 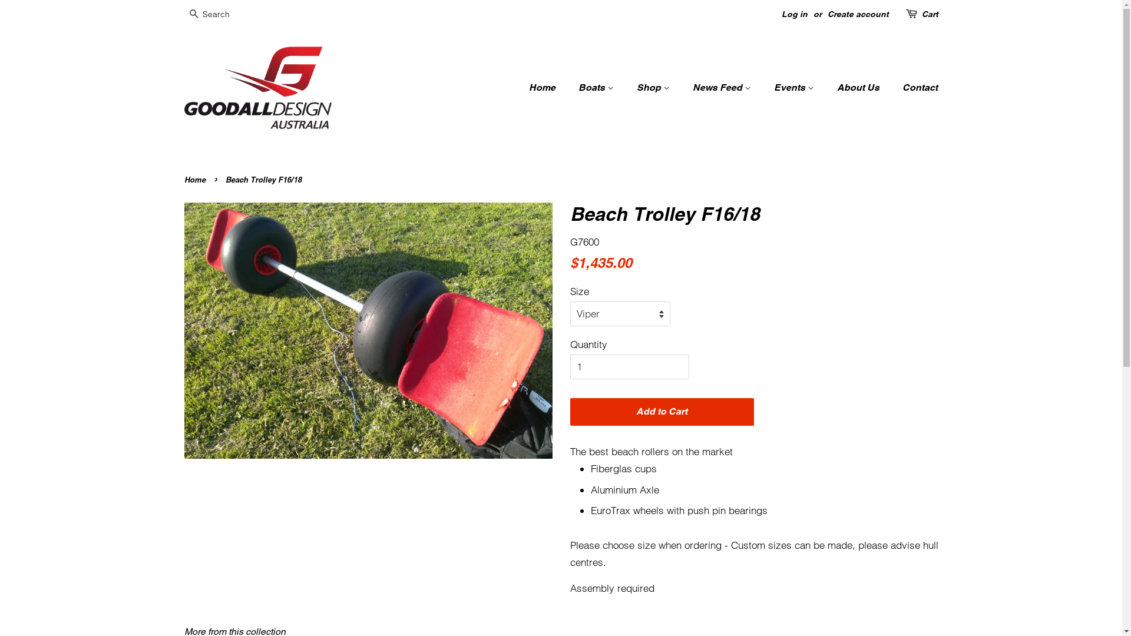 What do you see at coordinates (655, 87) in the screenshot?
I see `Shop` at bounding box center [655, 87].